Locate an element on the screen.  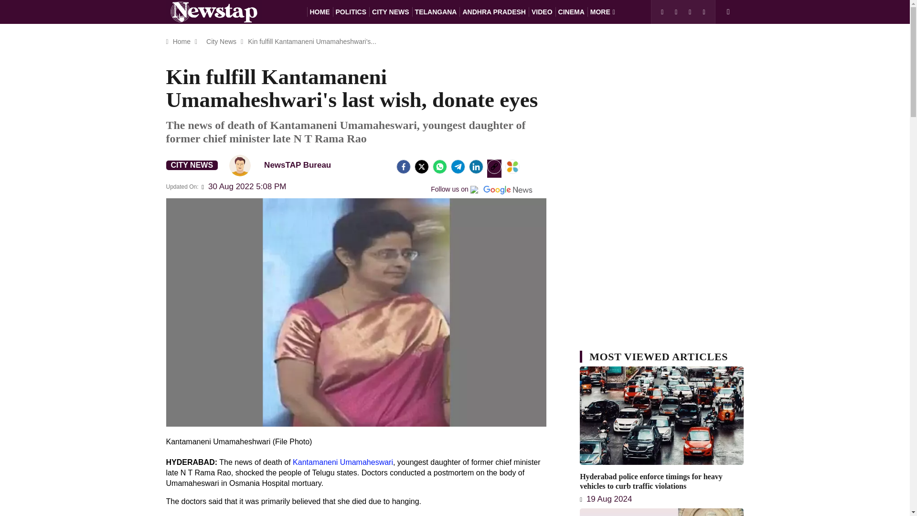
CITY NEWS is located at coordinates (192, 165).